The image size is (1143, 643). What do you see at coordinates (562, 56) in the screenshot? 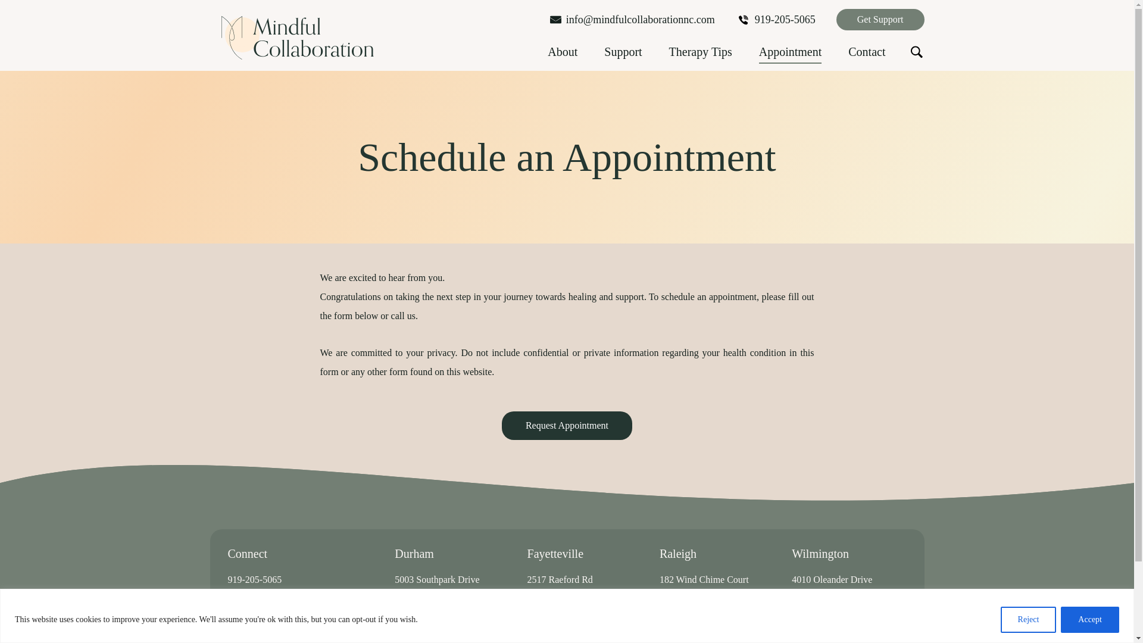
I see `About` at bounding box center [562, 56].